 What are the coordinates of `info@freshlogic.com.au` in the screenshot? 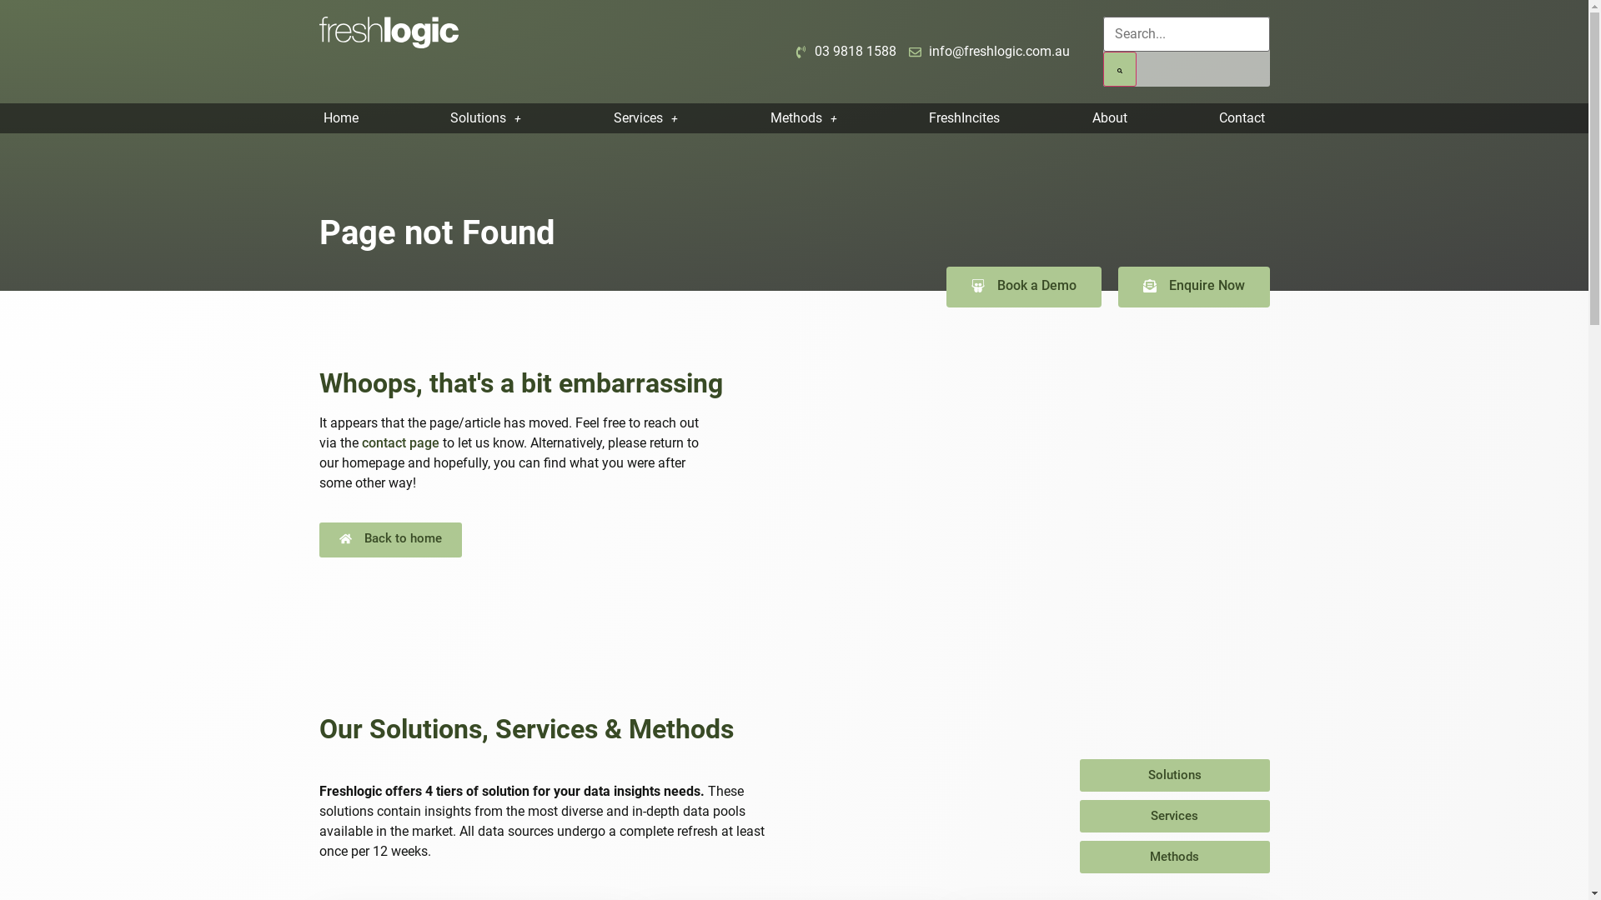 It's located at (989, 52).